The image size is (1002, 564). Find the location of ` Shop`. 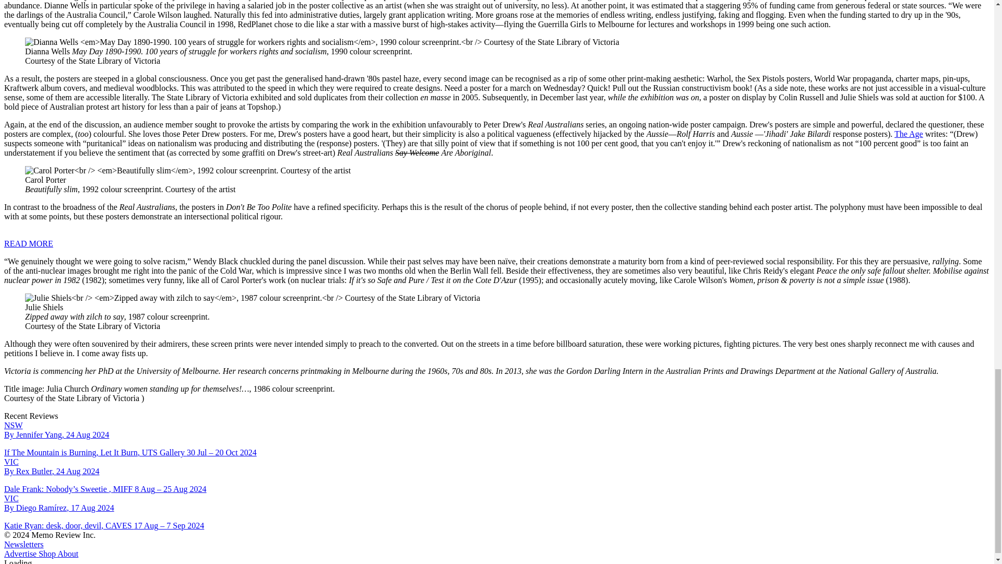

 Shop is located at coordinates (46, 554).